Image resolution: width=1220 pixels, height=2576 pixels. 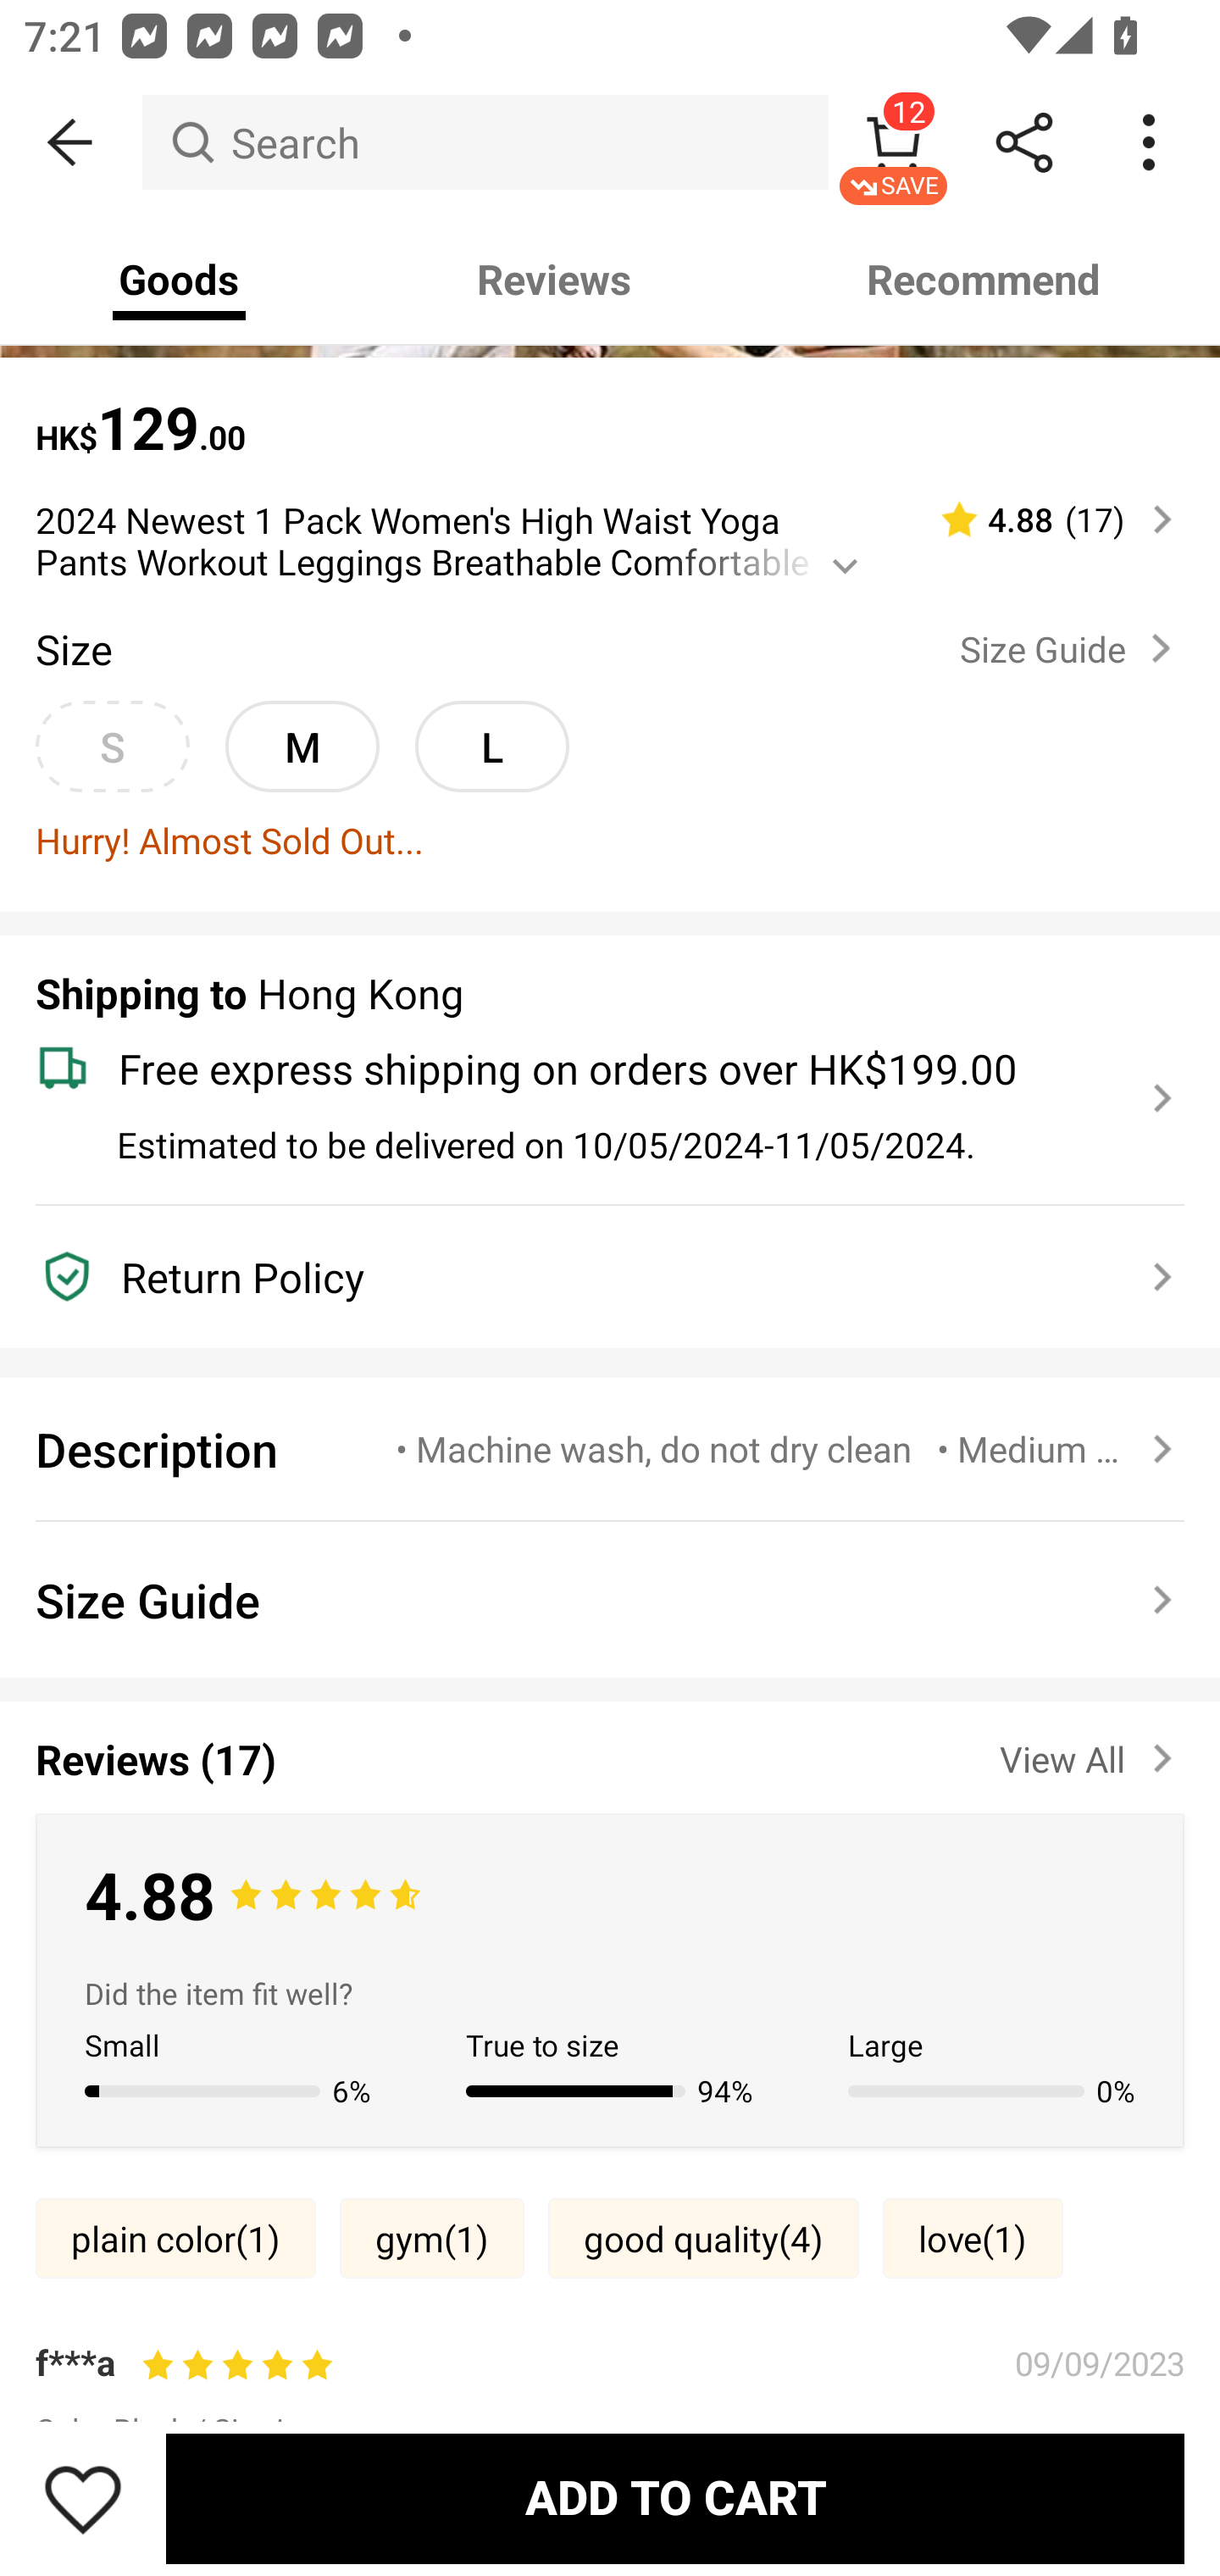 What do you see at coordinates (591, 1276) in the screenshot?
I see `Return Policy` at bounding box center [591, 1276].